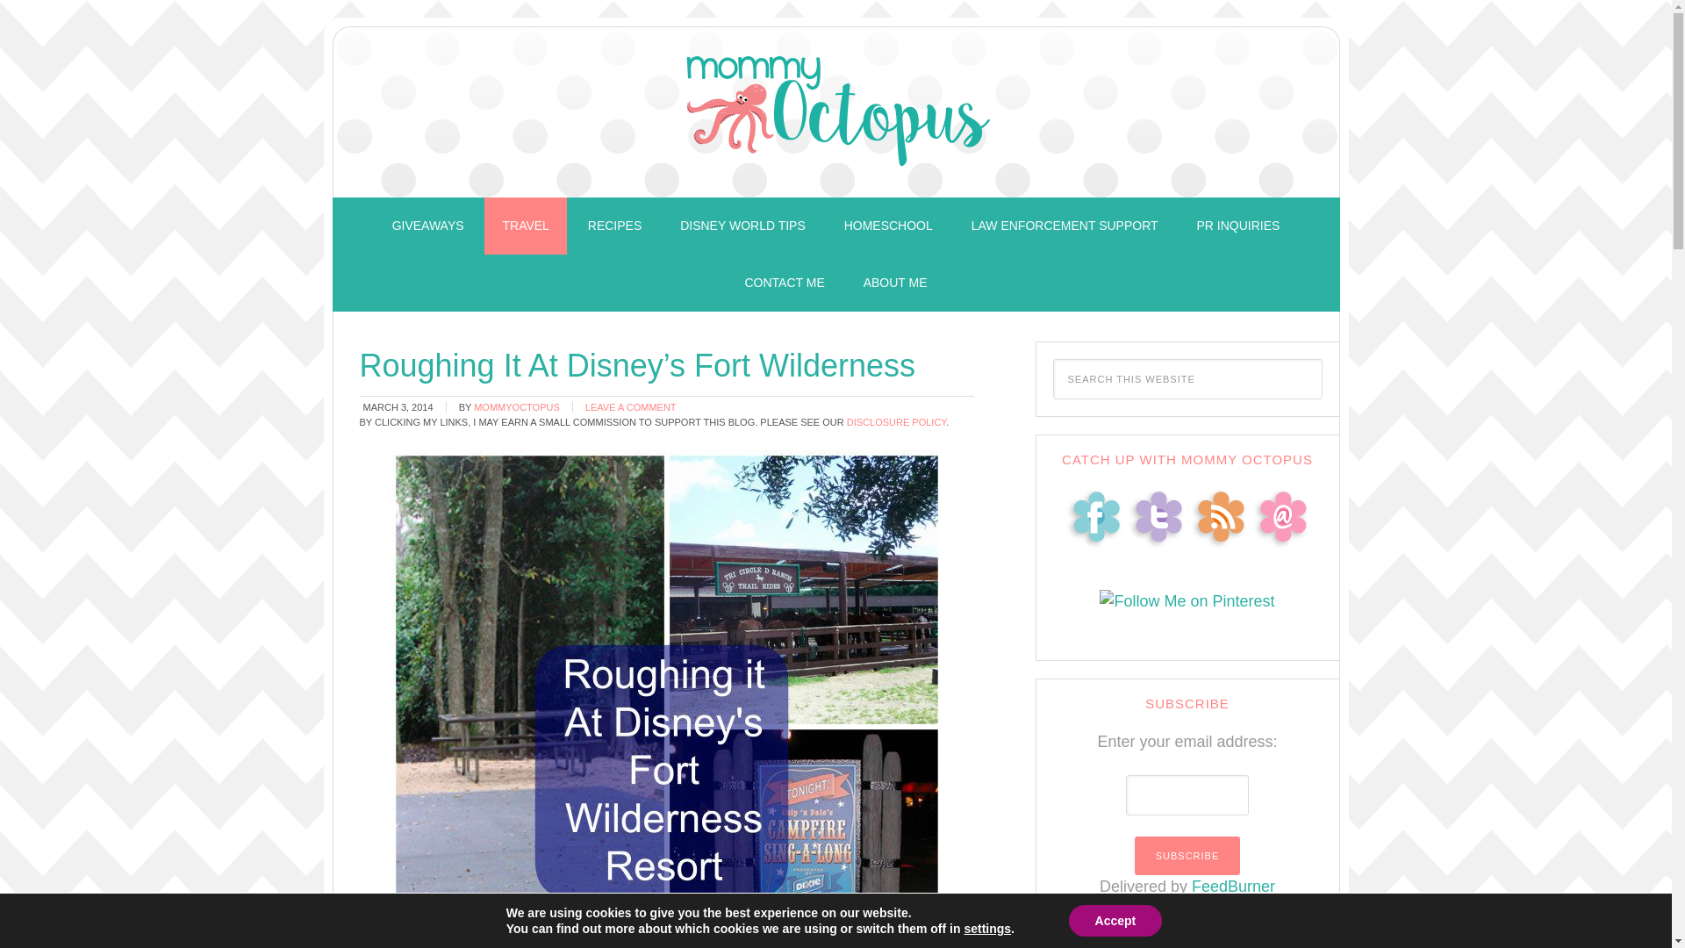 This screenshot has height=948, width=1685. Describe the element at coordinates (614, 226) in the screenshot. I see `RECIPES` at that location.